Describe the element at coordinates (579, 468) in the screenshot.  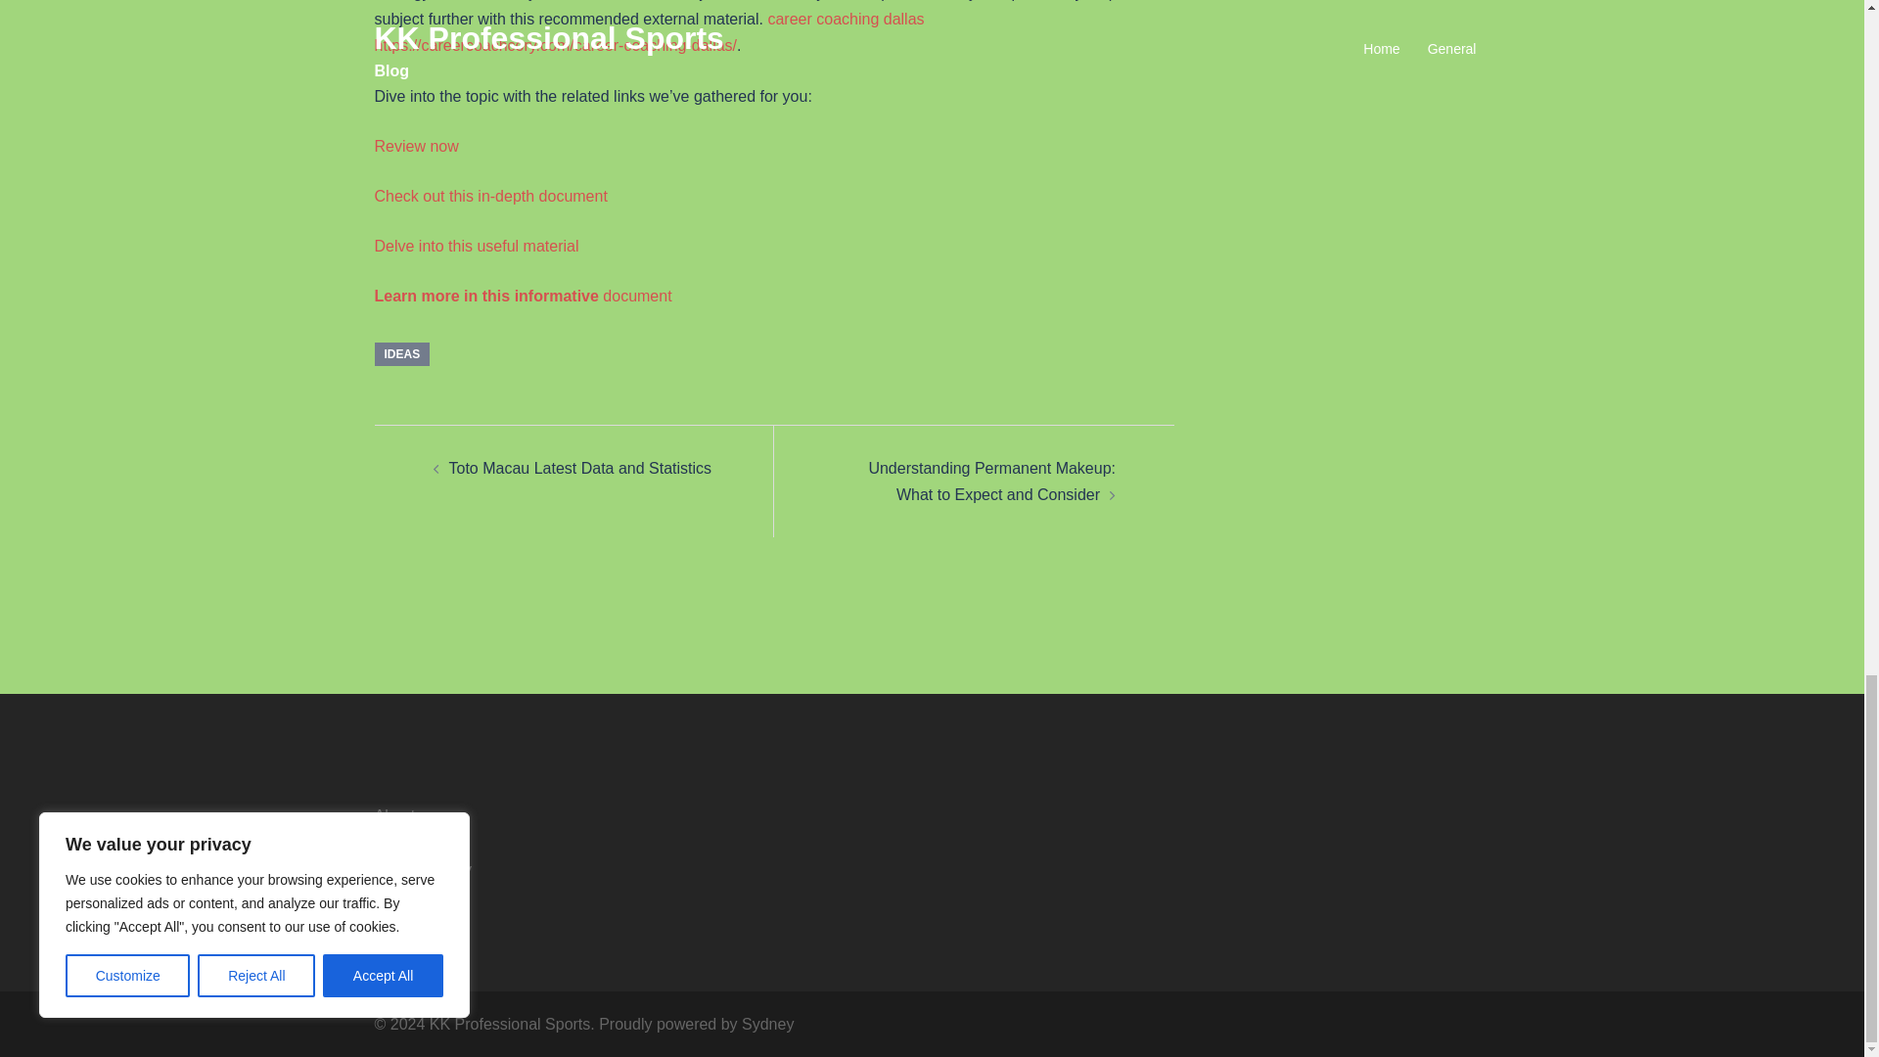
I see `Toto Macau Latest Data and Statistics` at that location.